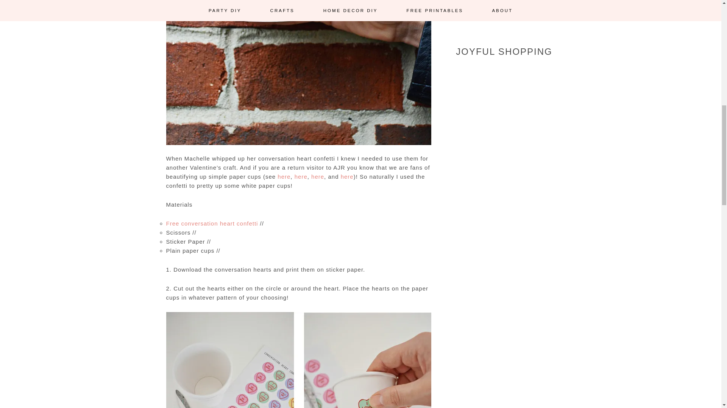 This screenshot has height=408, width=727. What do you see at coordinates (317, 177) in the screenshot?
I see `here` at bounding box center [317, 177].